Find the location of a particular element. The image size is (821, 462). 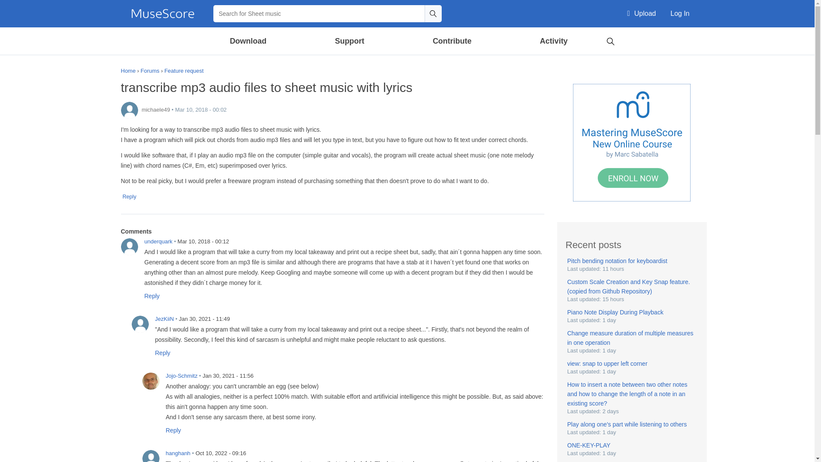

MuseScore is located at coordinates (162, 14).